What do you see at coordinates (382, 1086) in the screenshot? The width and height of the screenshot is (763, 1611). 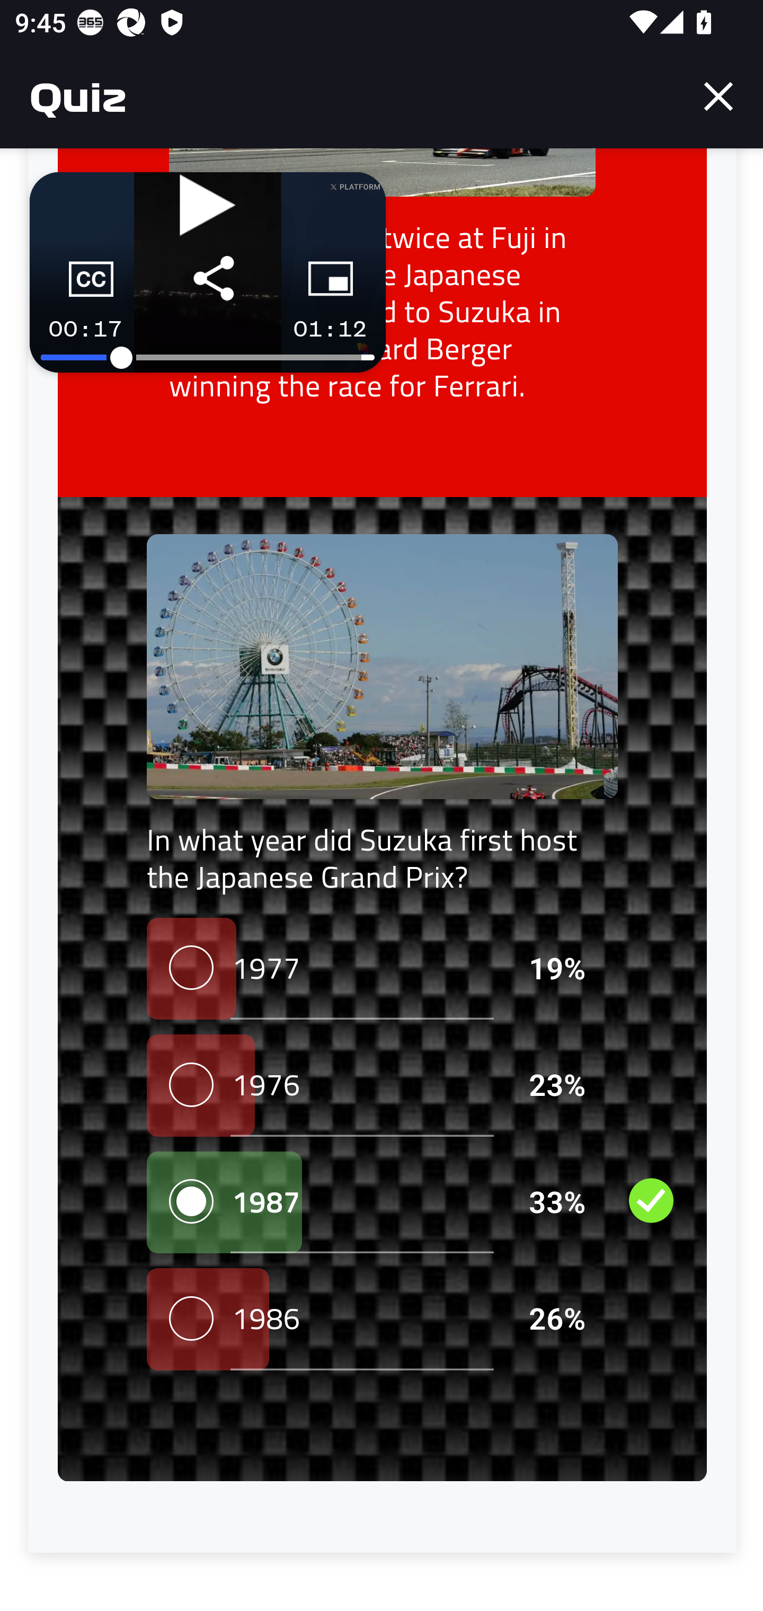 I see `1976 23%` at bounding box center [382, 1086].